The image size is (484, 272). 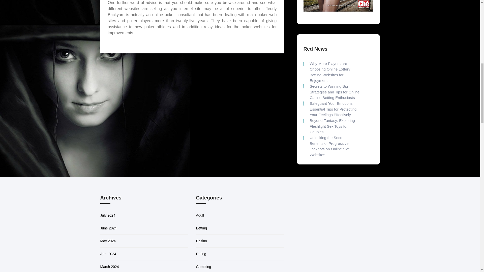 I want to click on May 2024, so click(x=108, y=235).